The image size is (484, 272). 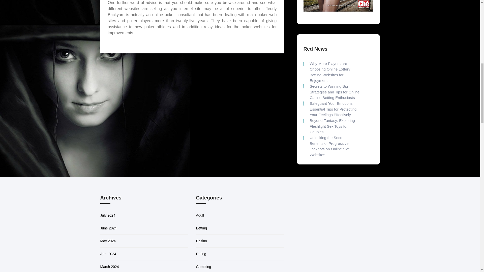 I want to click on May 2024, so click(x=108, y=235).